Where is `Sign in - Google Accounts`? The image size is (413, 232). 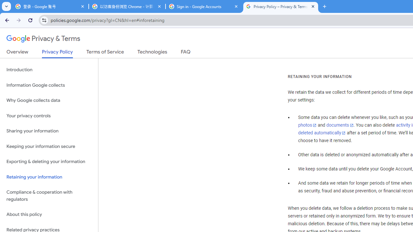
Sign in - Google Accounts is located at coordinates (204, 6).